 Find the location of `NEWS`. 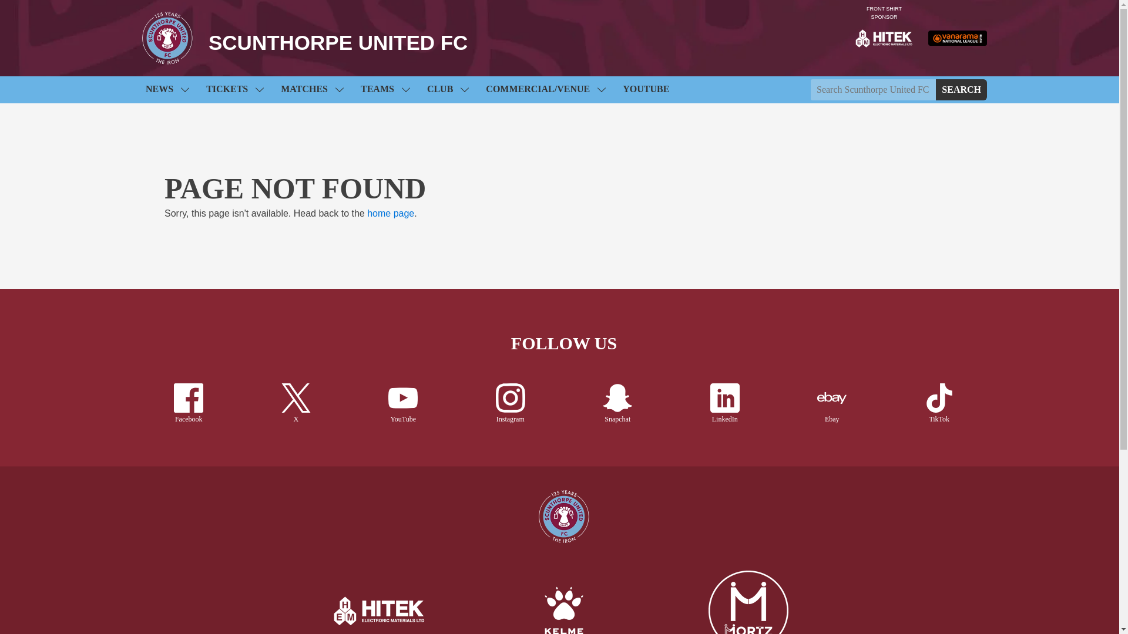

NEWS is located at coordinates (167, 89).